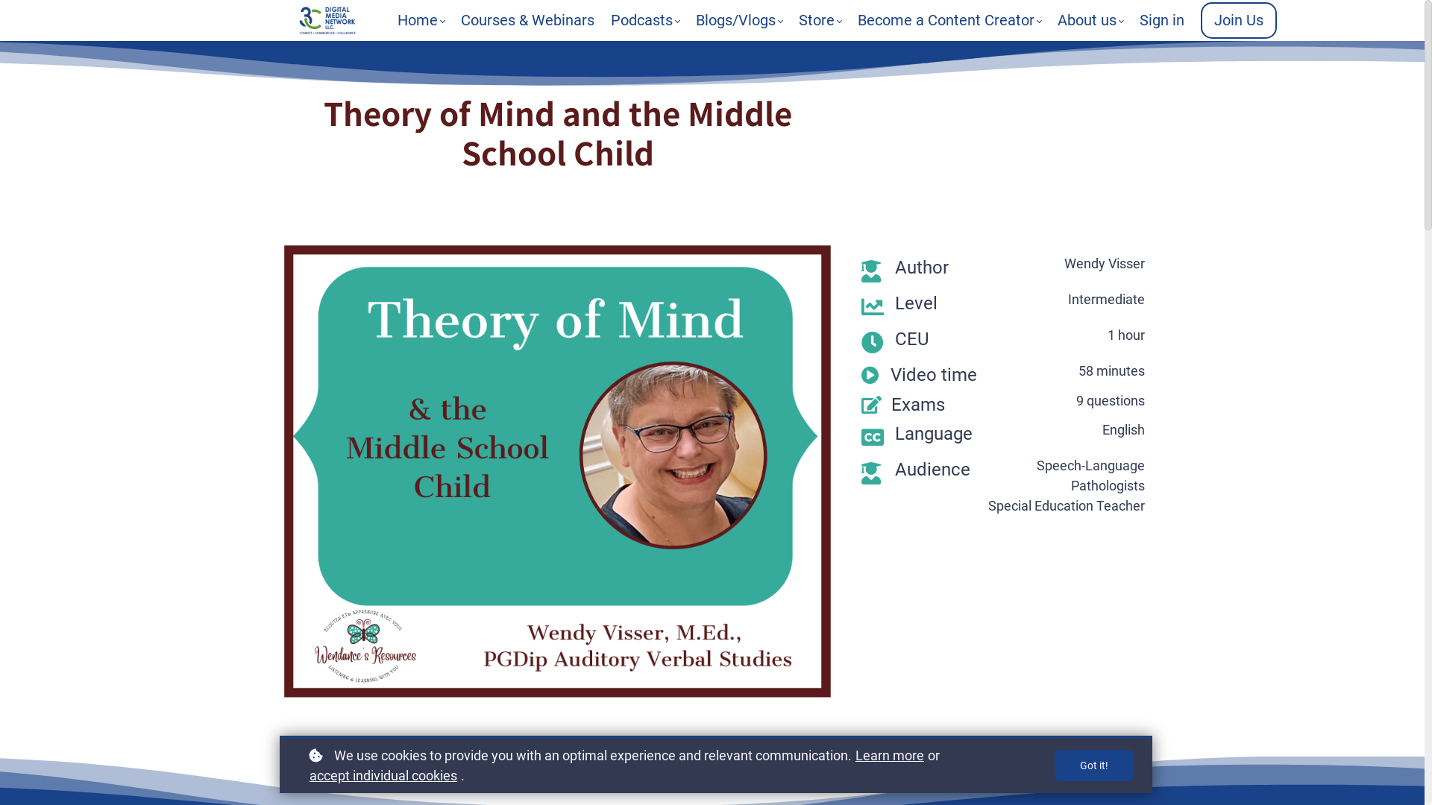  Describe the element at coordinates (383, 775) in the screenshot. I see `accept individual cookies` at that location.